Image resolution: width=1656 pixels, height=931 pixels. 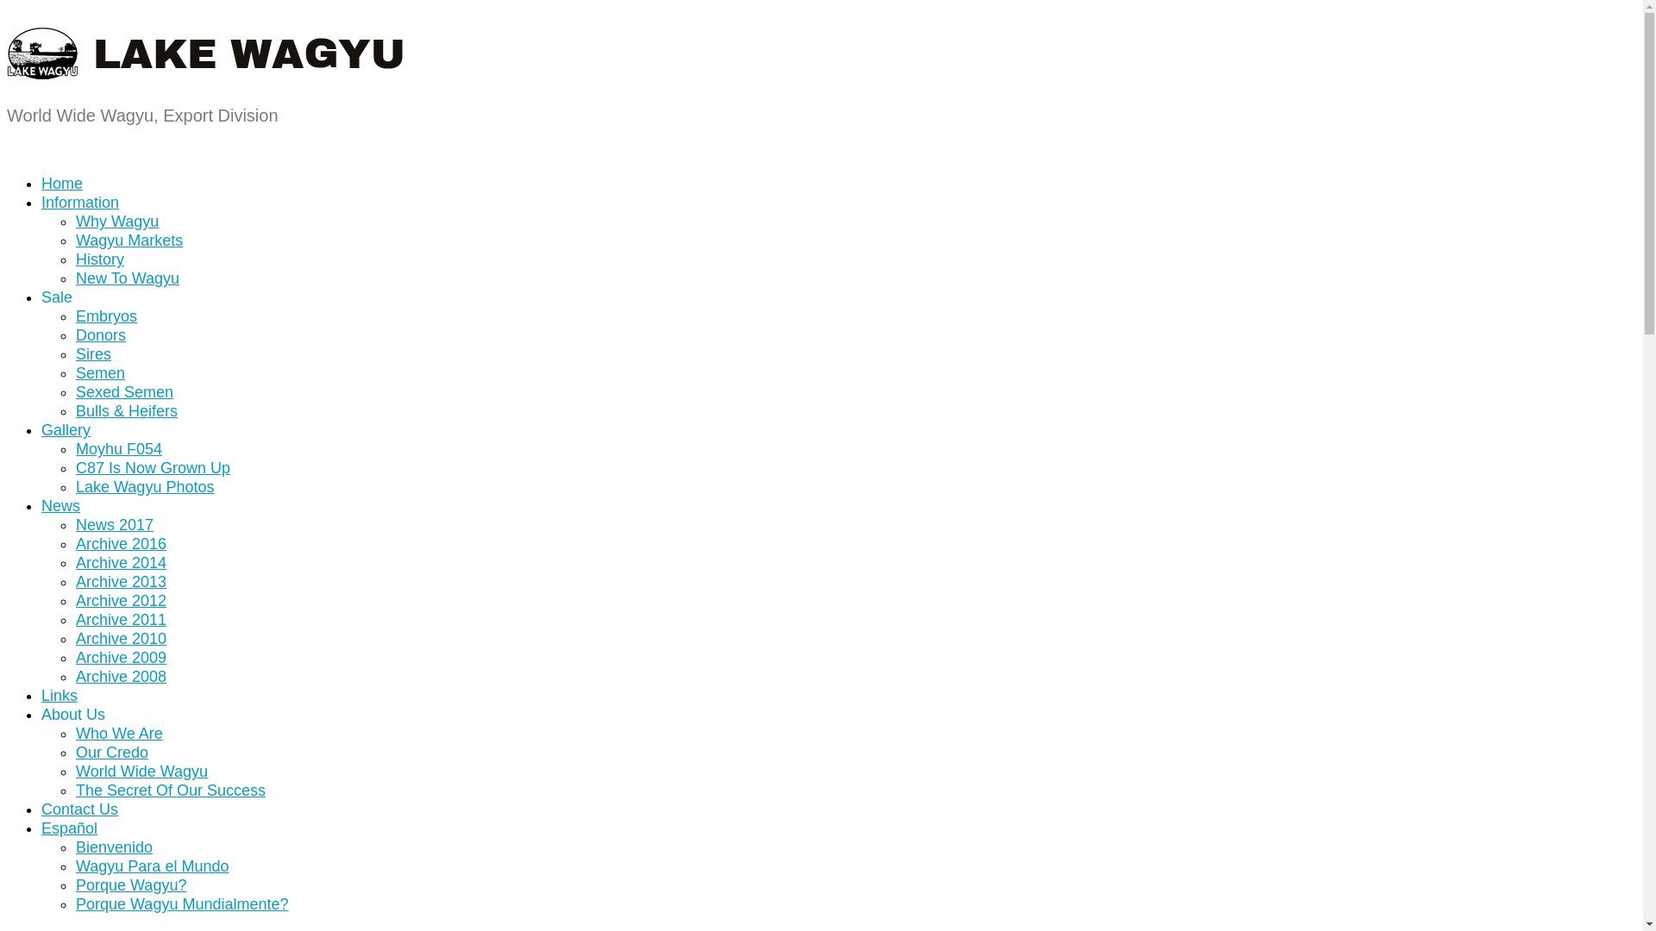 I want to click on Bulls & Heifers, so click(x=127, y=411).